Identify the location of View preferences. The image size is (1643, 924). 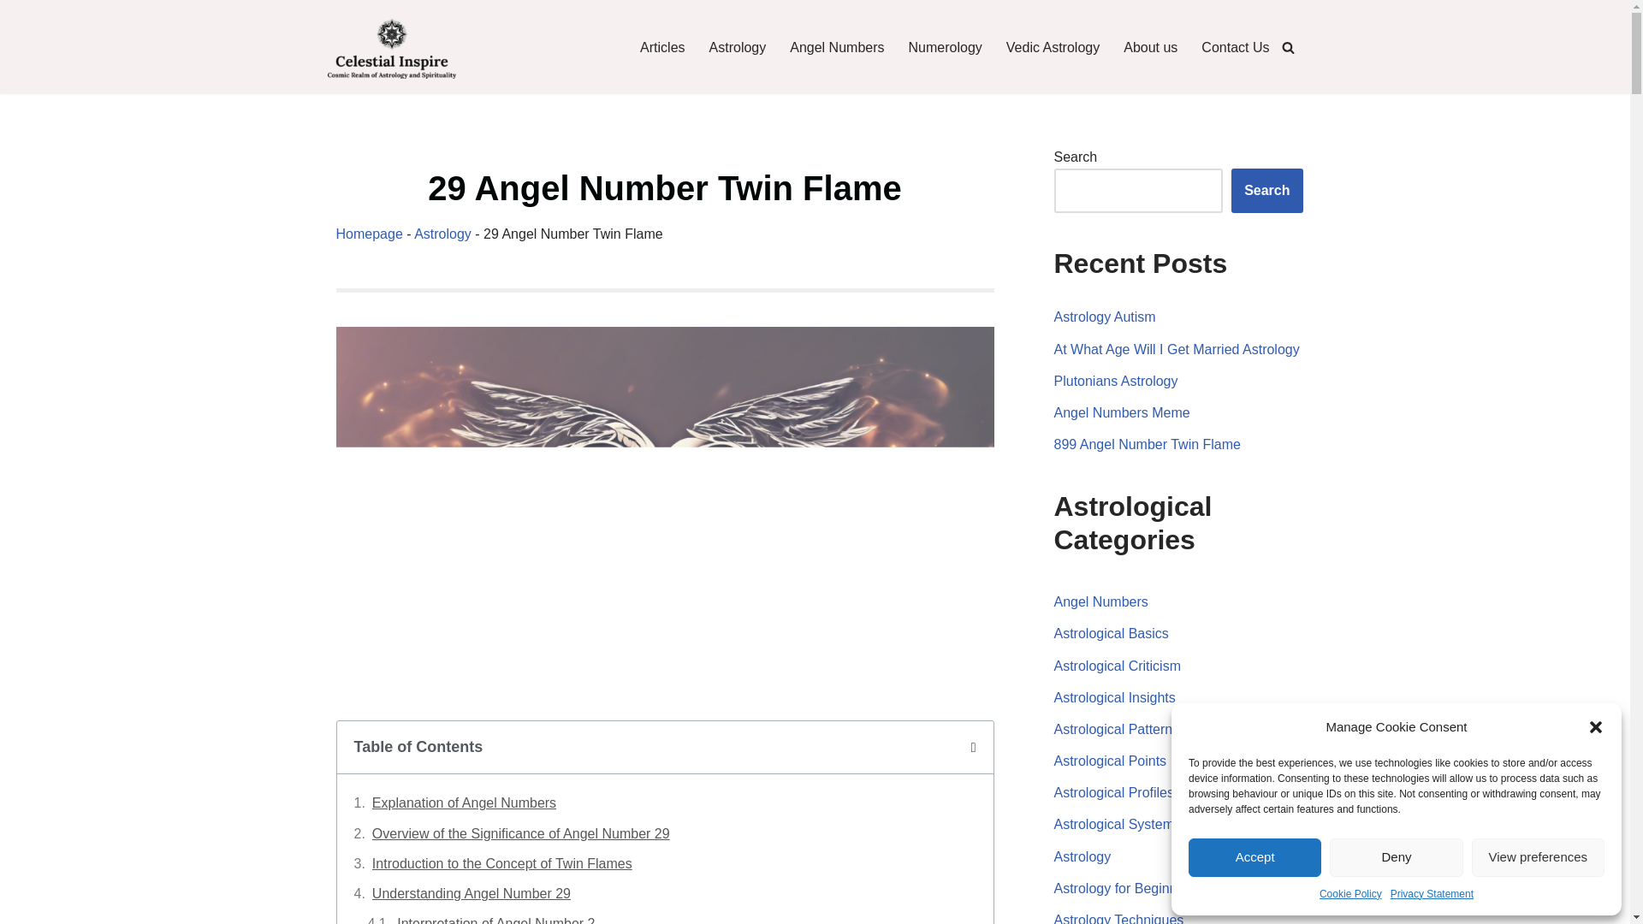
(1539, 857).